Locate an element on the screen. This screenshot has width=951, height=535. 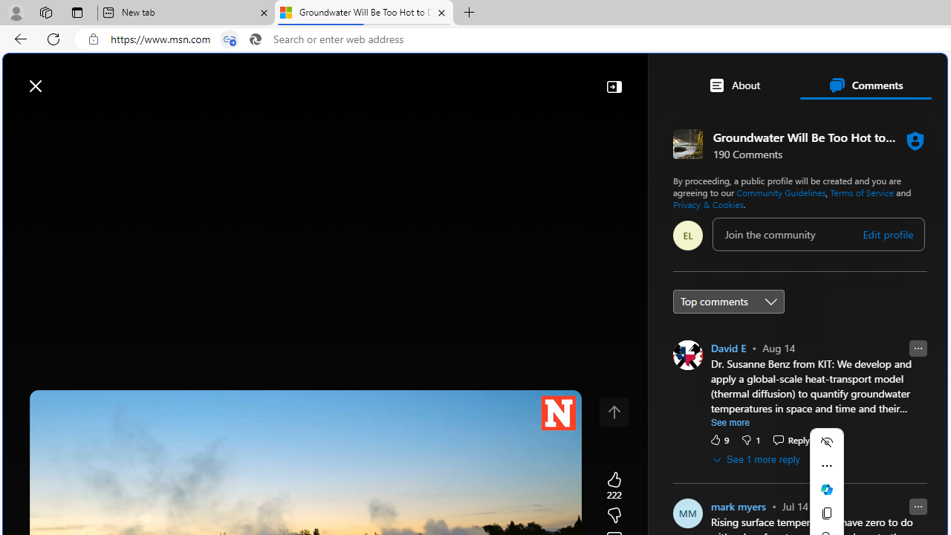
Reply Reply Comment is located at coordinates (791, 439).